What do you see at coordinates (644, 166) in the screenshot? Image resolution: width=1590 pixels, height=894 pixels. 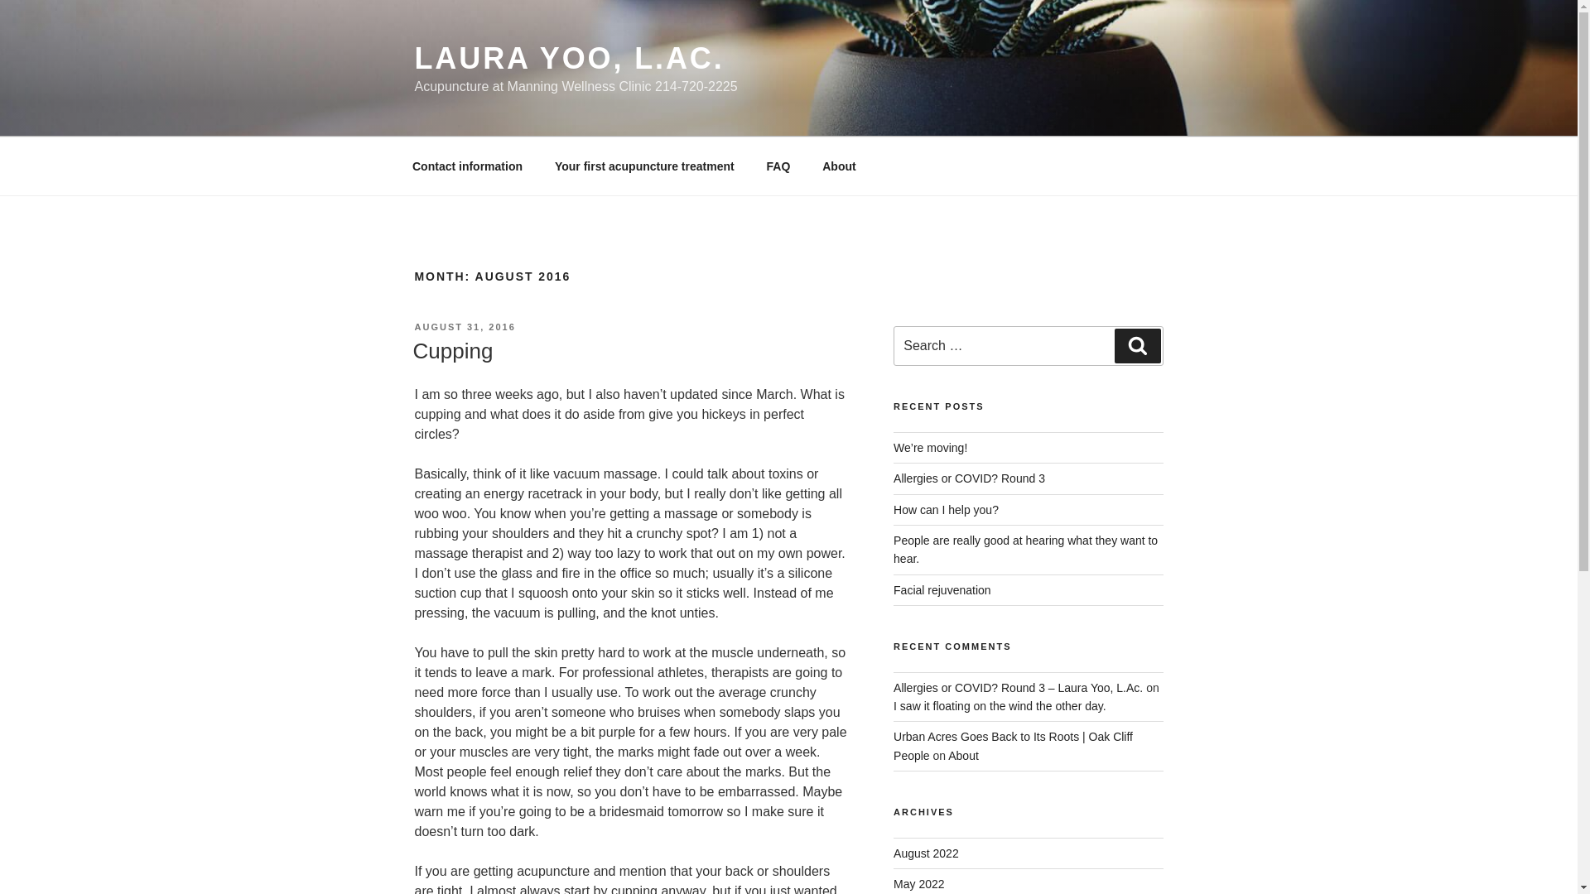 I see `Your first acupuncture treatment` at bounding box center [644, 166].